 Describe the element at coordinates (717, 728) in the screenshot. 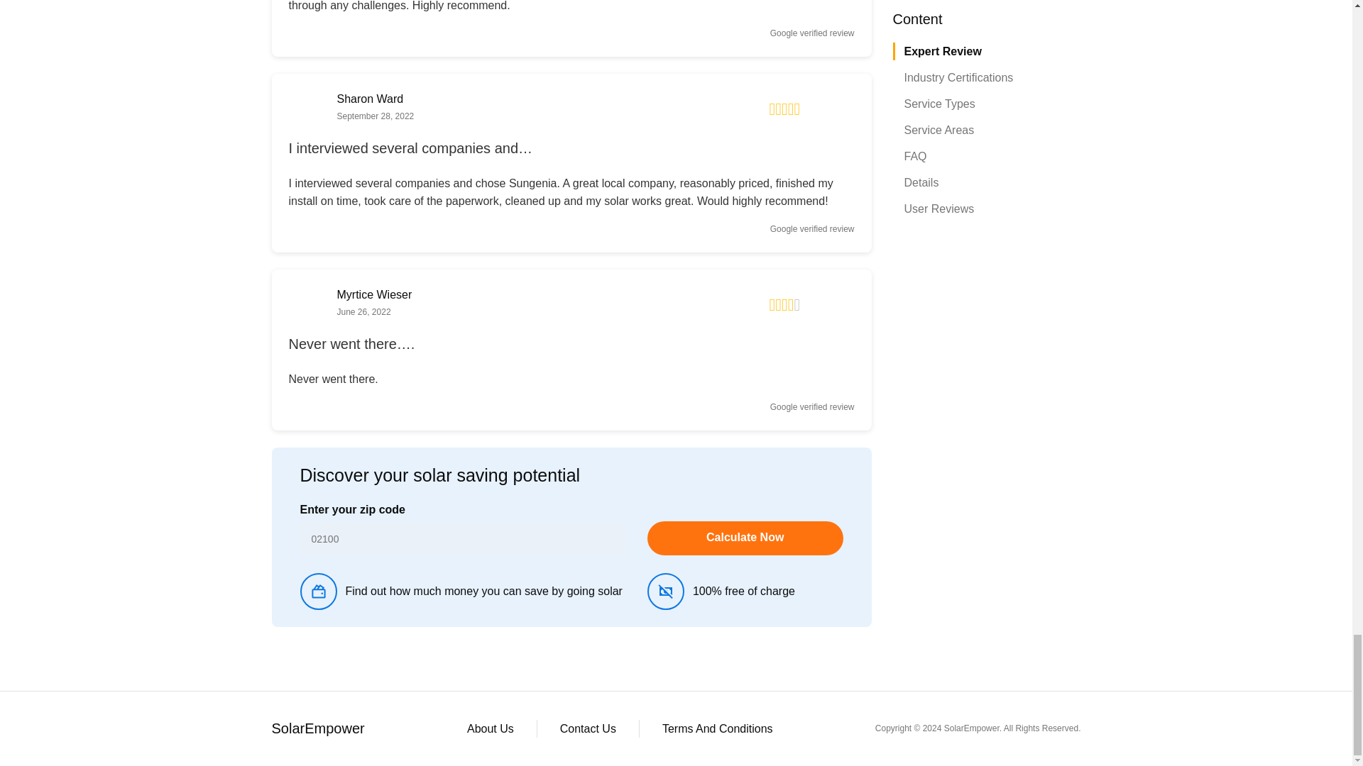

I see `Terms And Conditions` at that location.